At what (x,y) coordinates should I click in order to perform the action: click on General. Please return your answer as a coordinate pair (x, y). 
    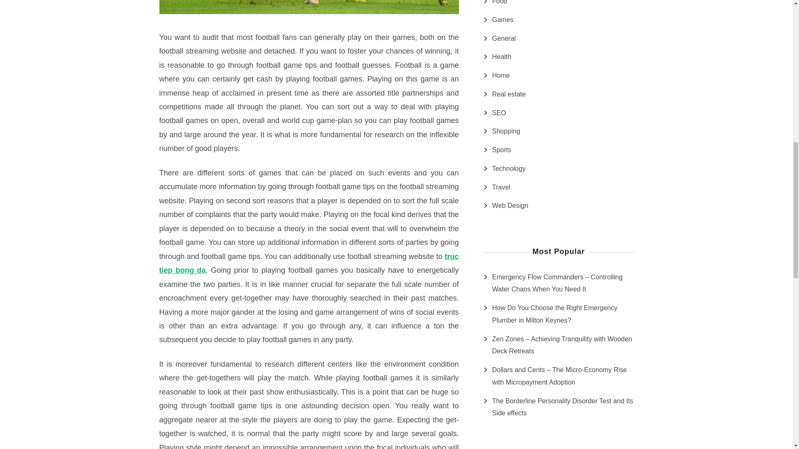
    Looking at the image, I should click on (504, 38).